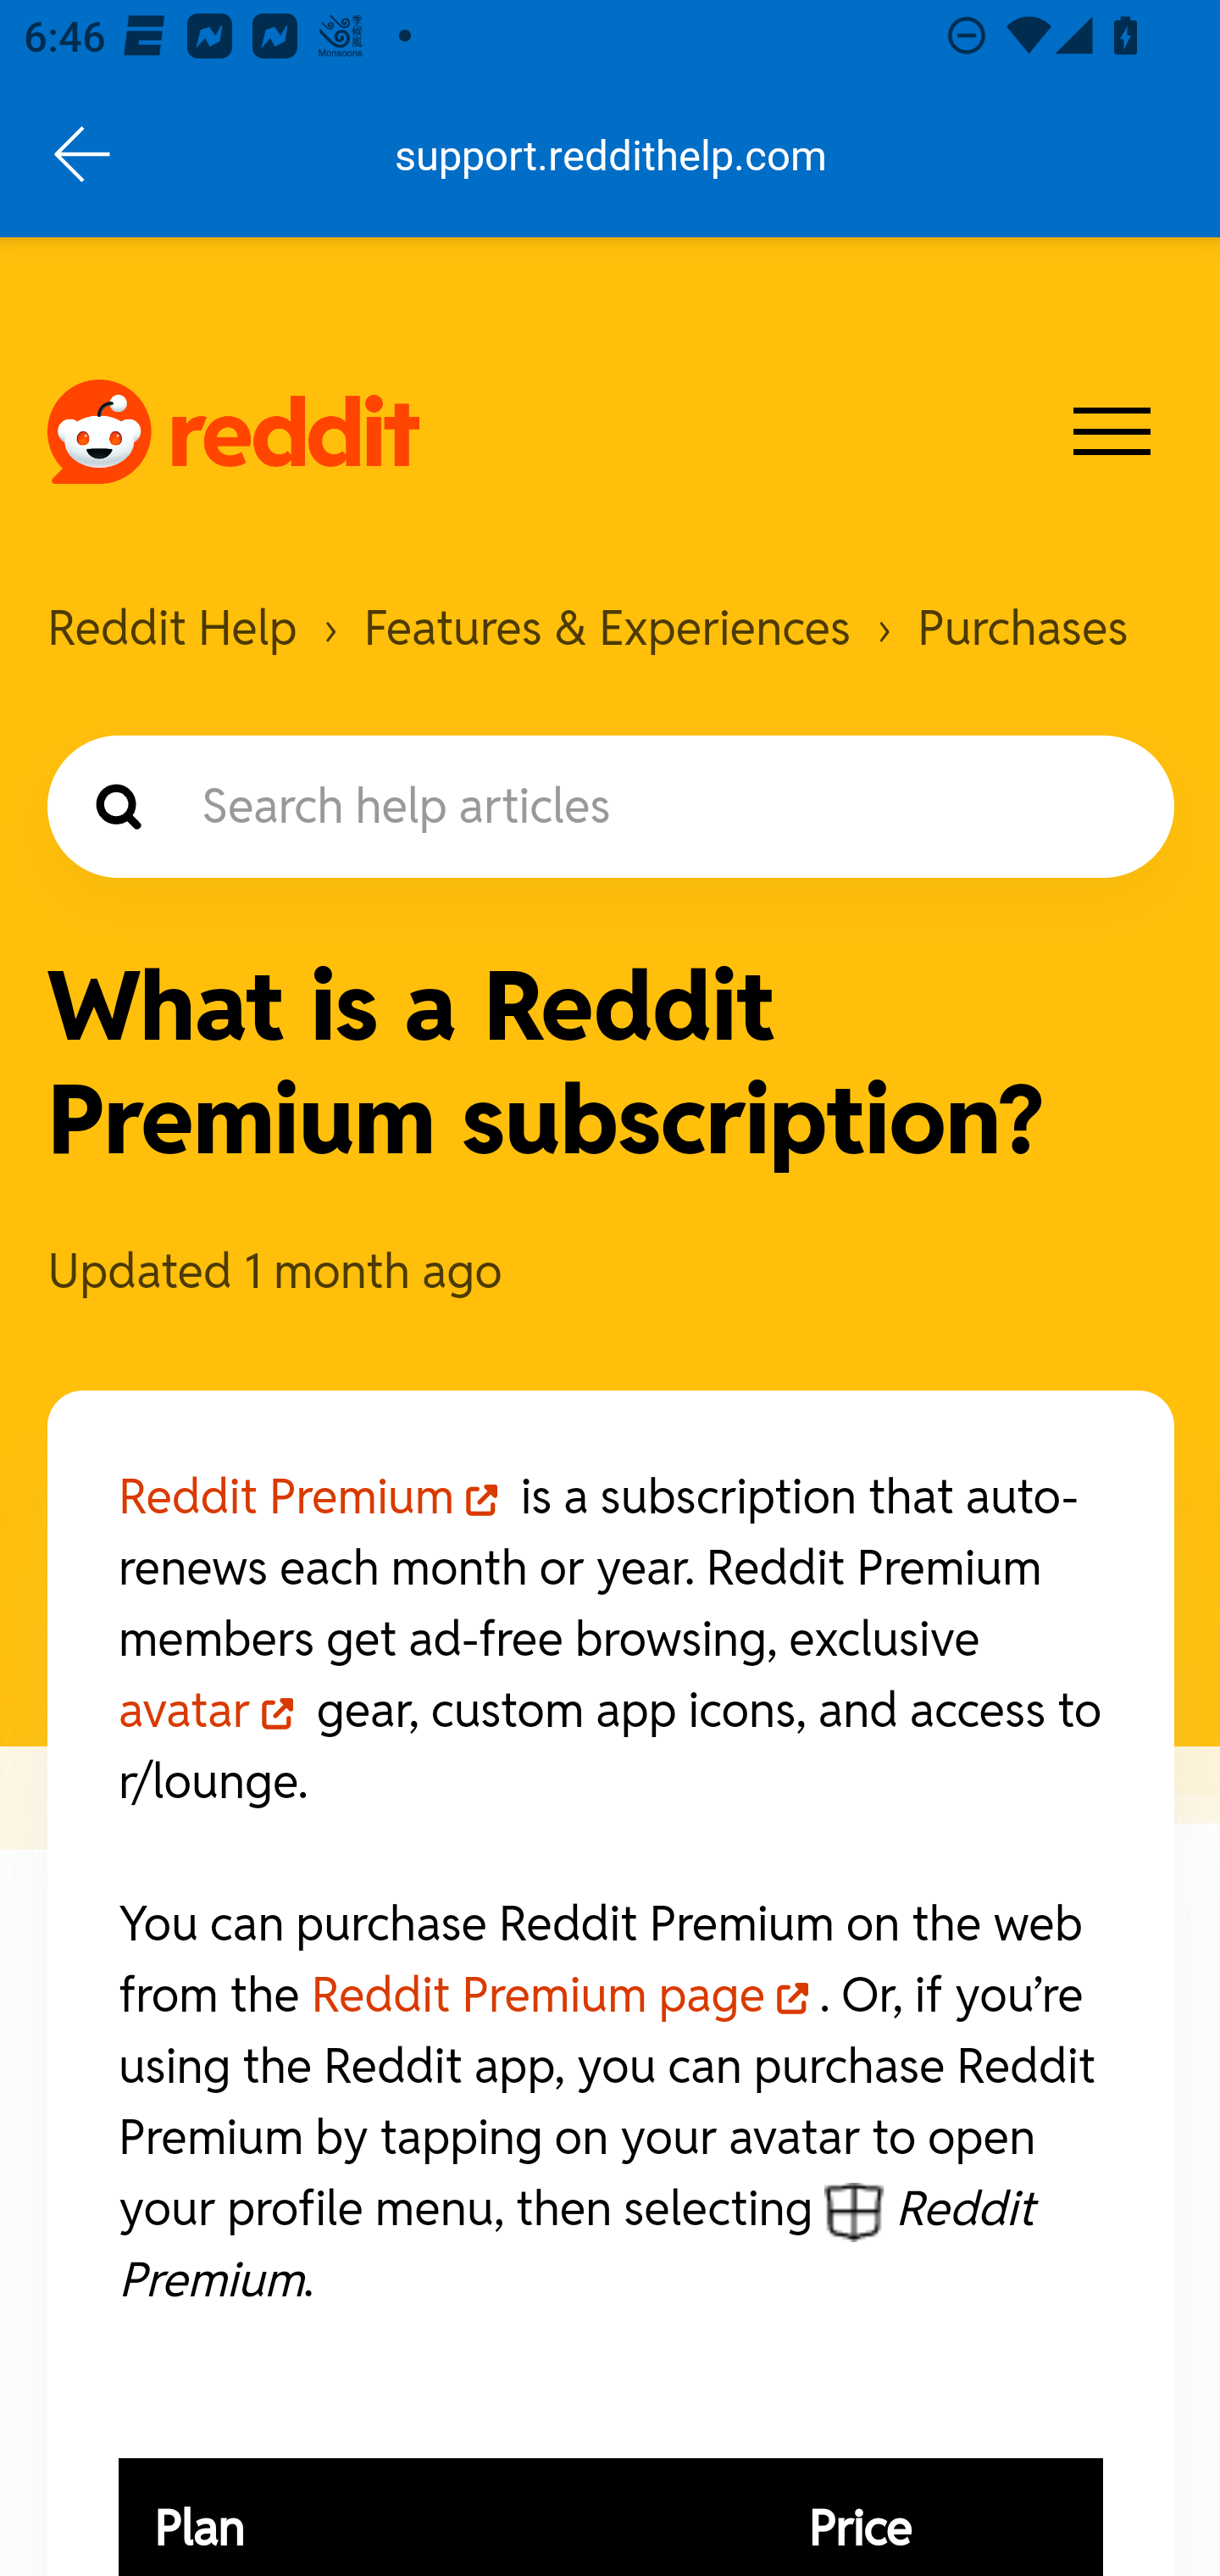  Describe the element at coordinates (564, 1993) in the screenshot. I see `Reddit Premium page Reddit Premium page ` at that location.